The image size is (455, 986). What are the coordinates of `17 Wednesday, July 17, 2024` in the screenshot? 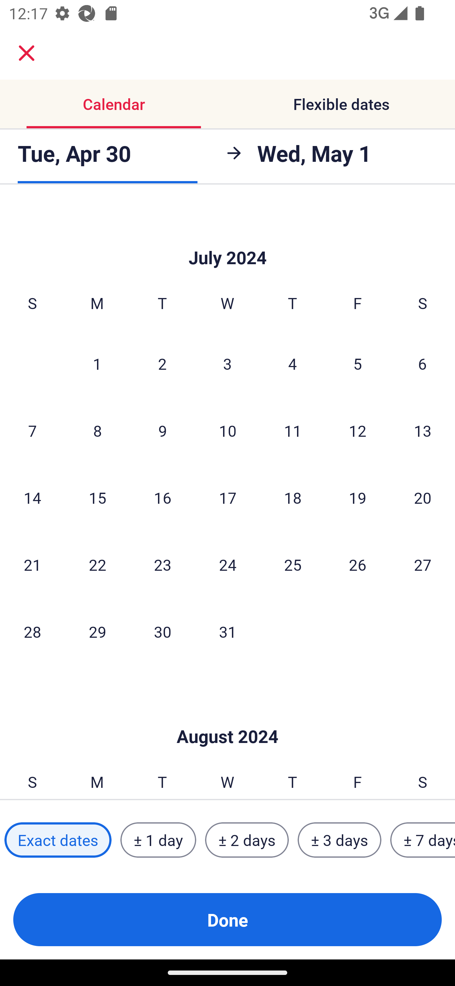 It's located at (227, 498).